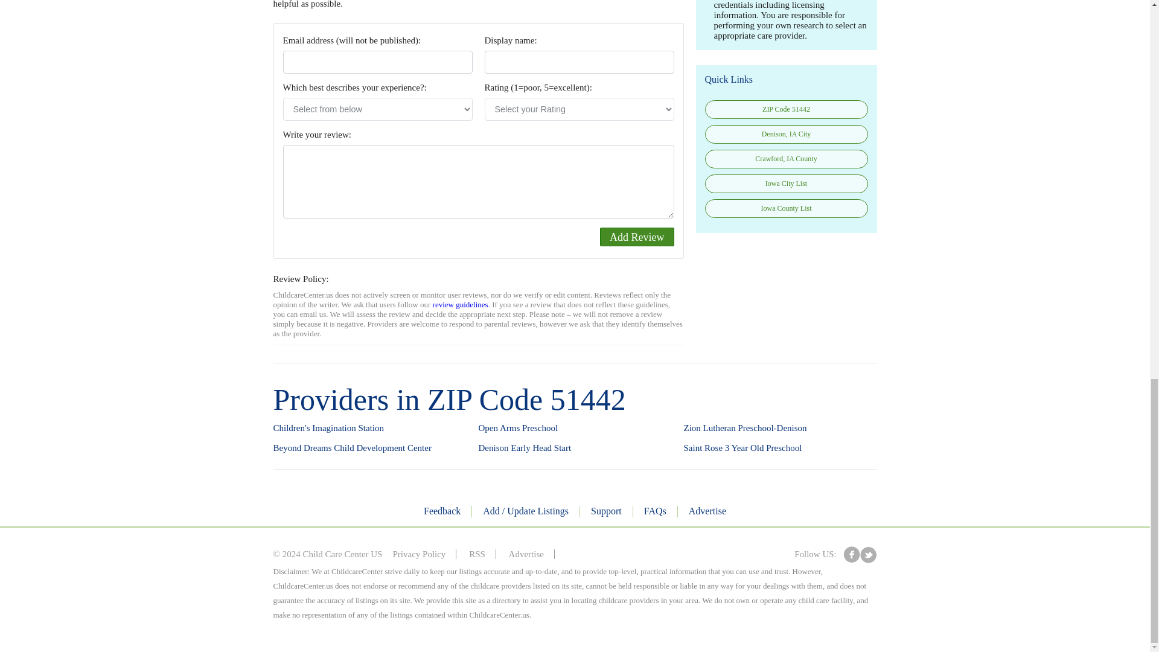  I want to click on Frequently Asked Questions, so click(656, 512).